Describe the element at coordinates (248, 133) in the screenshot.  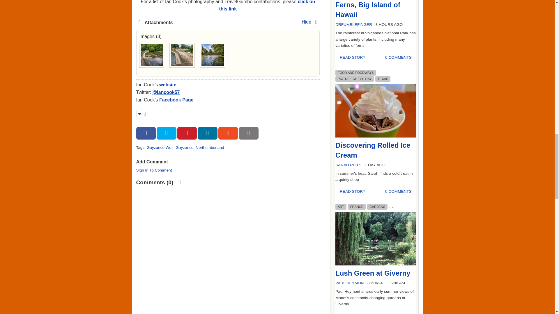
I see `Copy Link to Blog Post` at that location.